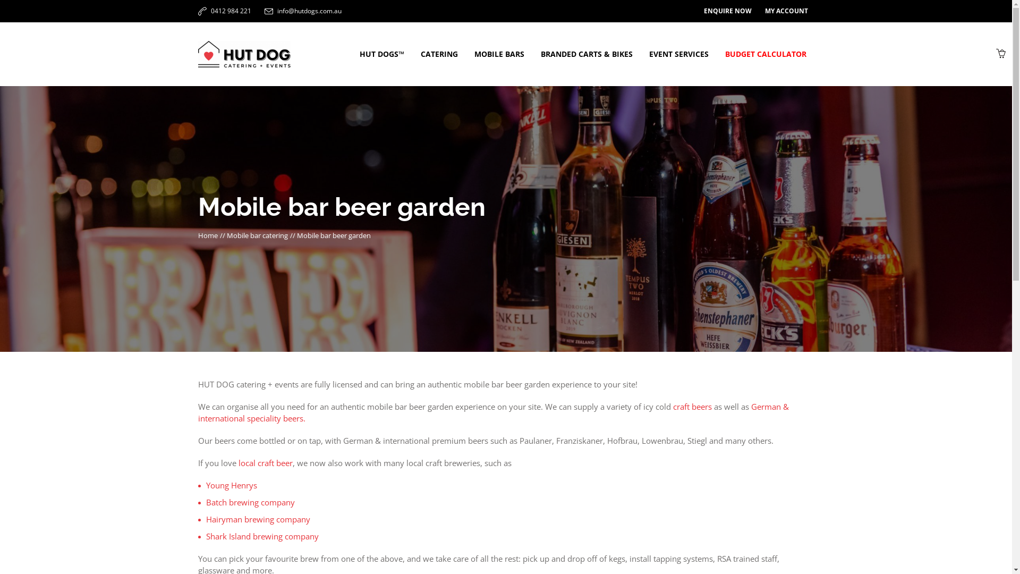  Describe the element at coordinates (232, 485) in the screenshot. I see `Young Henrys` at that location.